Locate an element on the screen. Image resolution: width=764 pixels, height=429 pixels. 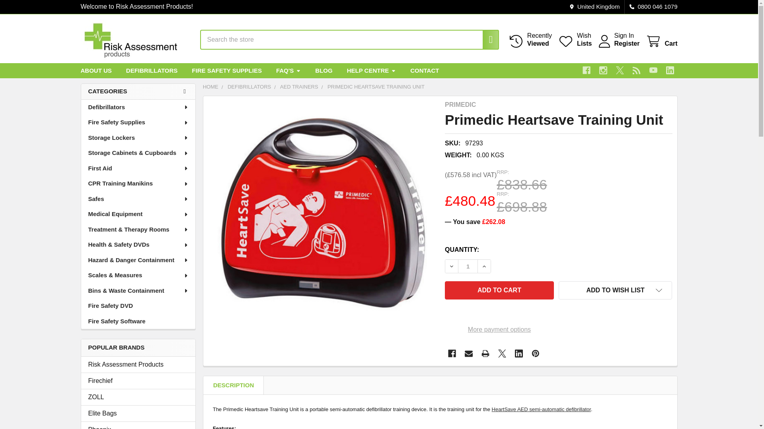
Linkedin is located at coordinates (486, 40).